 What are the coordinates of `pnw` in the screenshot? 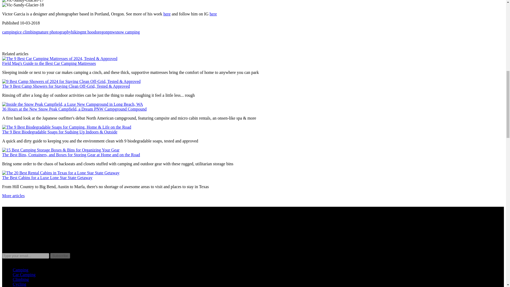 It's located at (111, 32).